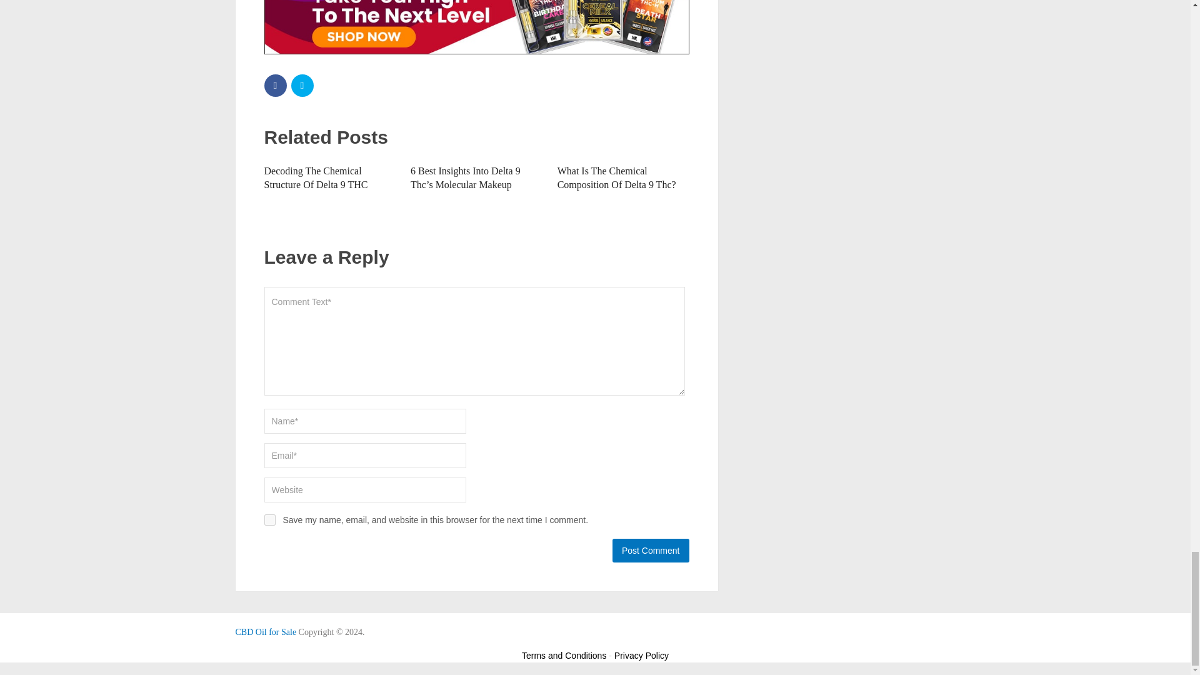  I want to click on Decoding The Chemical Structure Of Delta 9 THC, so click(315, 177).